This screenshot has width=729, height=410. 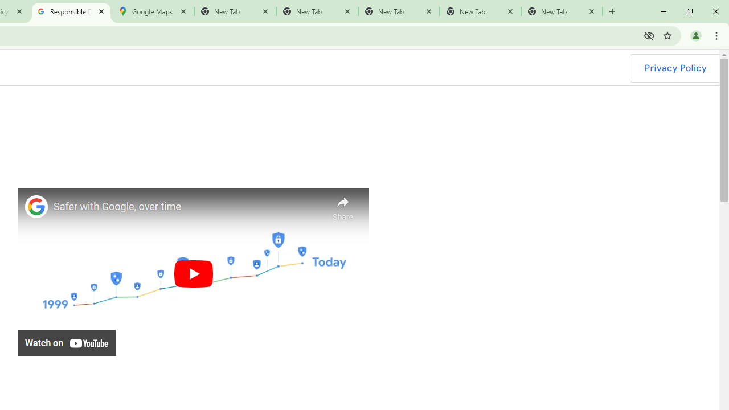 What do you see at coordinates (36, 206) in the screenshot?
I see `Photo image of Google` at bounding box center [36, 206].